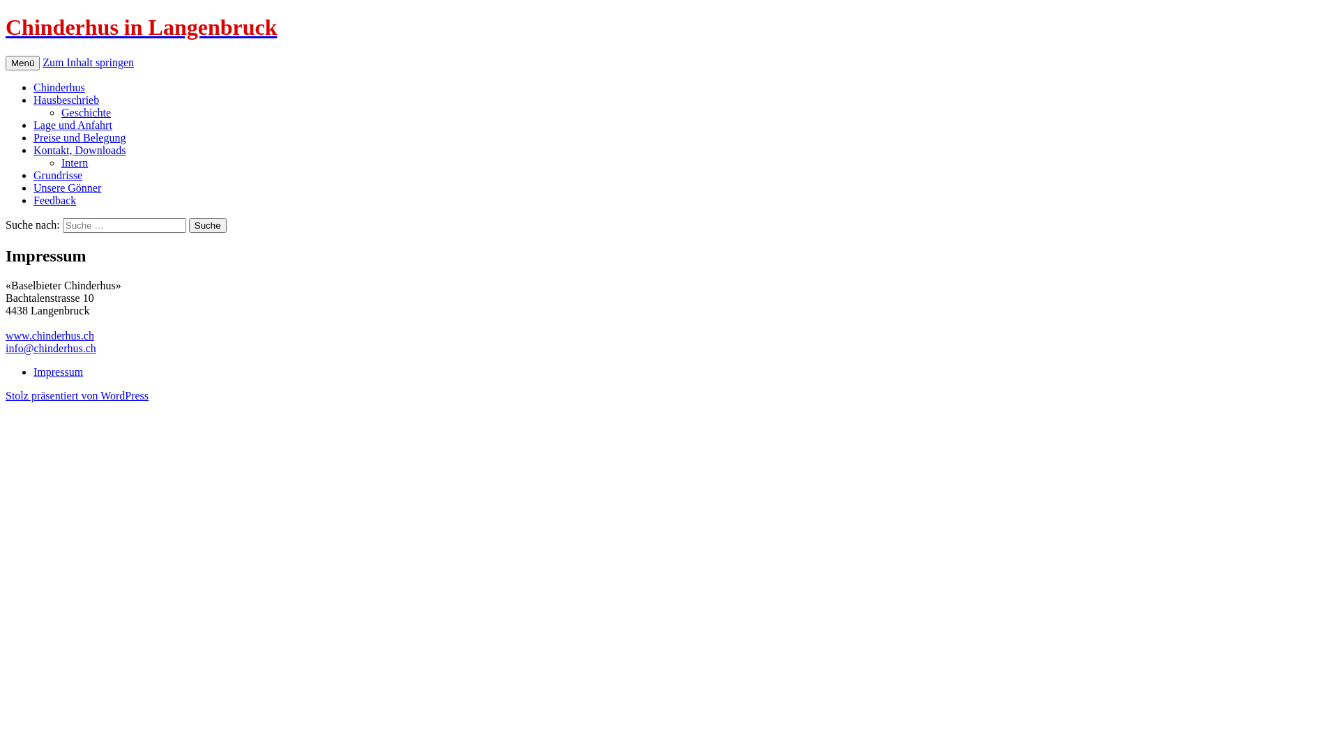 The height and width of the screenshot is (753, 1339). What do you see at coordinates (51, 349) in the screenshot?
I see `info@chinderhus.ch` at bounding box center [51, 349].